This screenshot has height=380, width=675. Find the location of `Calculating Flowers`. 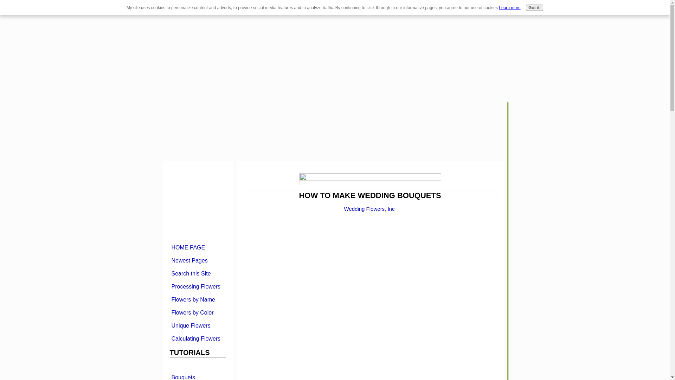

Calculating Flowers is located at coordinates (197, 338).